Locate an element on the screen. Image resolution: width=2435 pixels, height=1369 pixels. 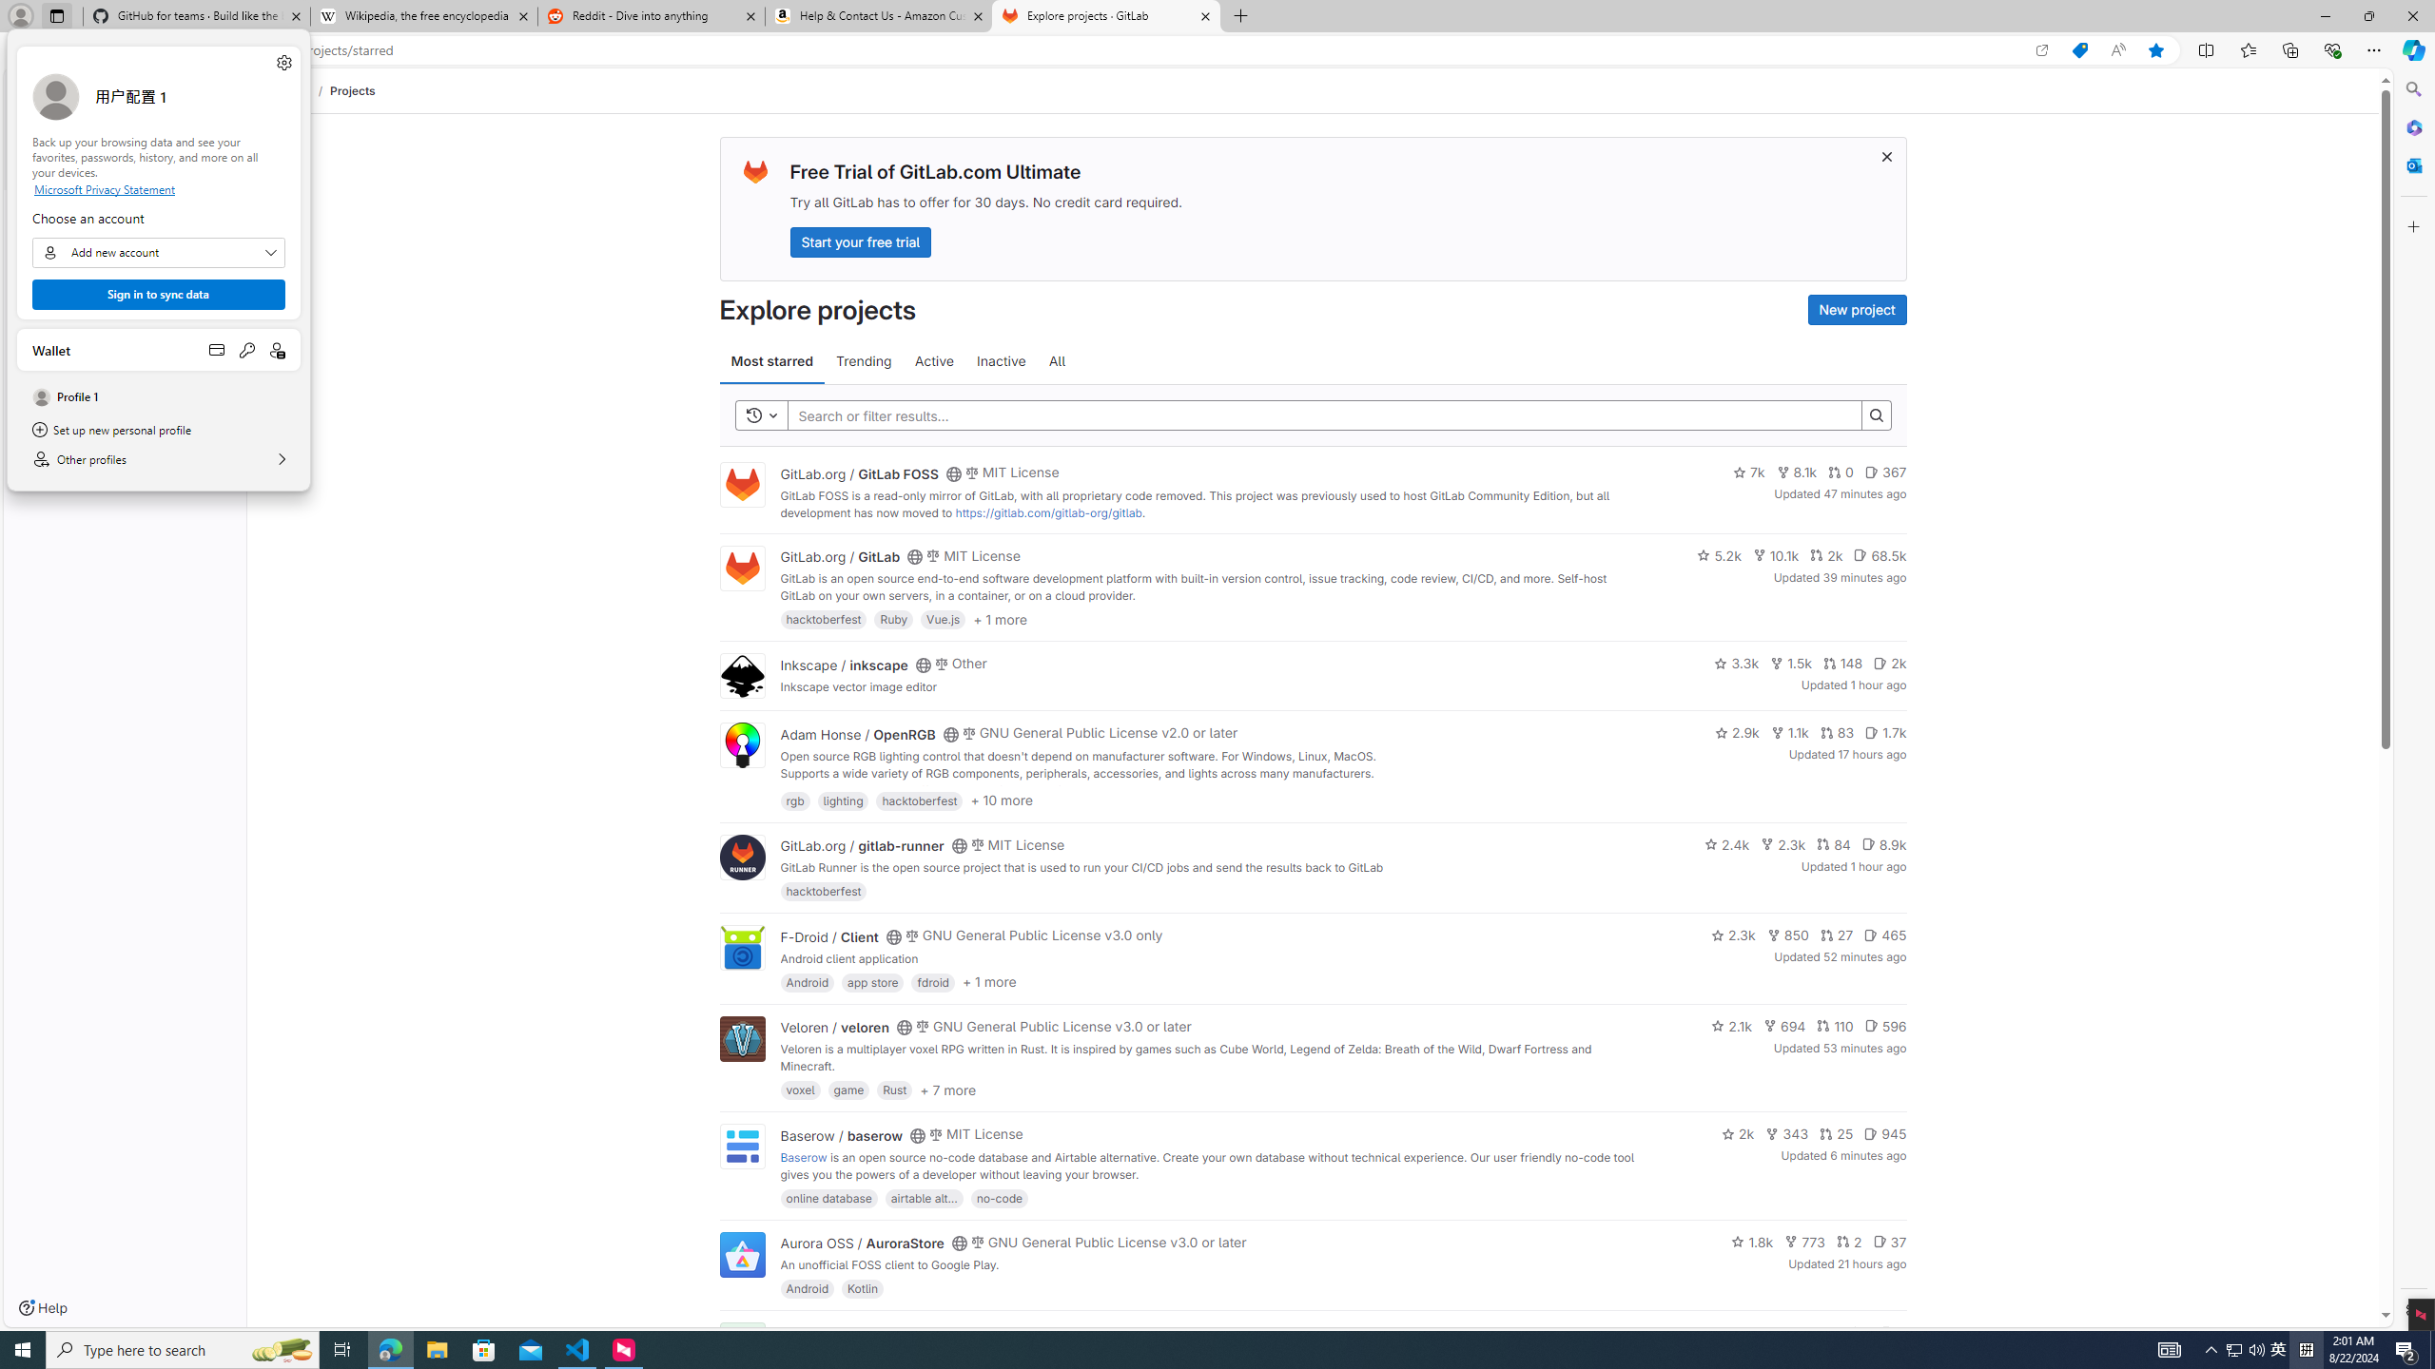
Profile 1 is located at coordinates (158, 397).